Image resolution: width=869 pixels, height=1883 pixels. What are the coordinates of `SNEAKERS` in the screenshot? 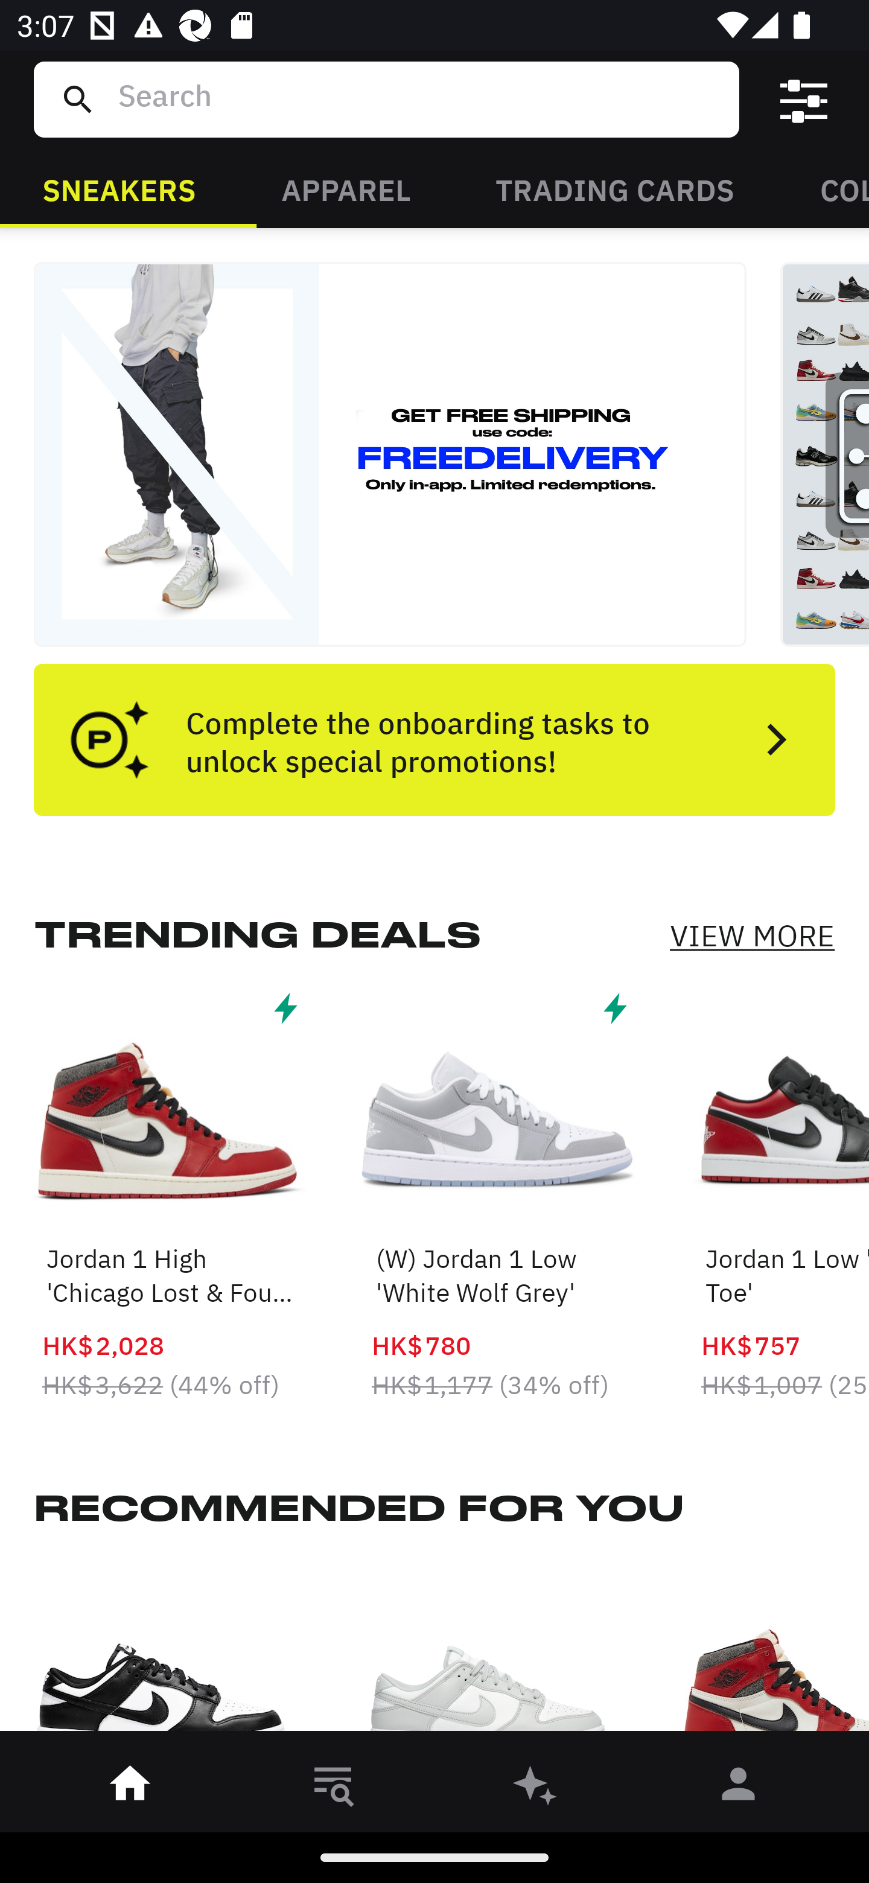 It's located at (119, 188).